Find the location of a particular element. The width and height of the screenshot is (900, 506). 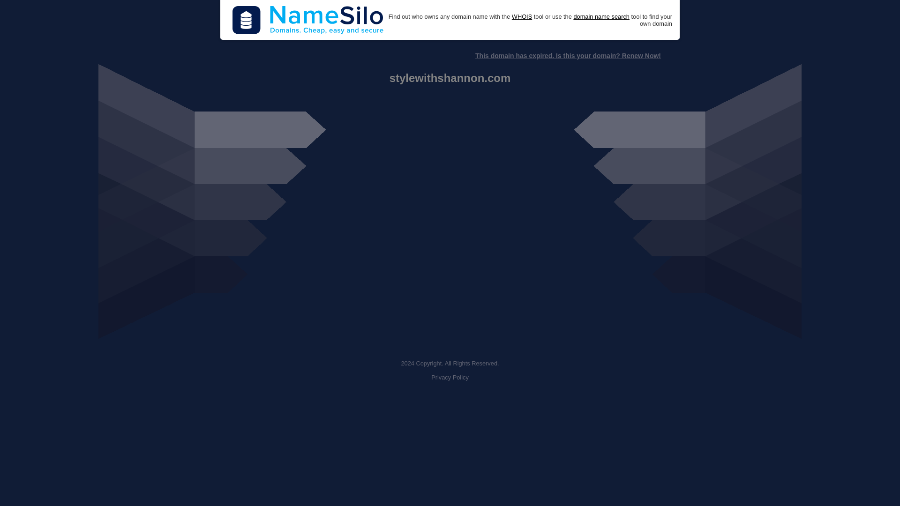

domain name search is located at coordinates (601, 17).